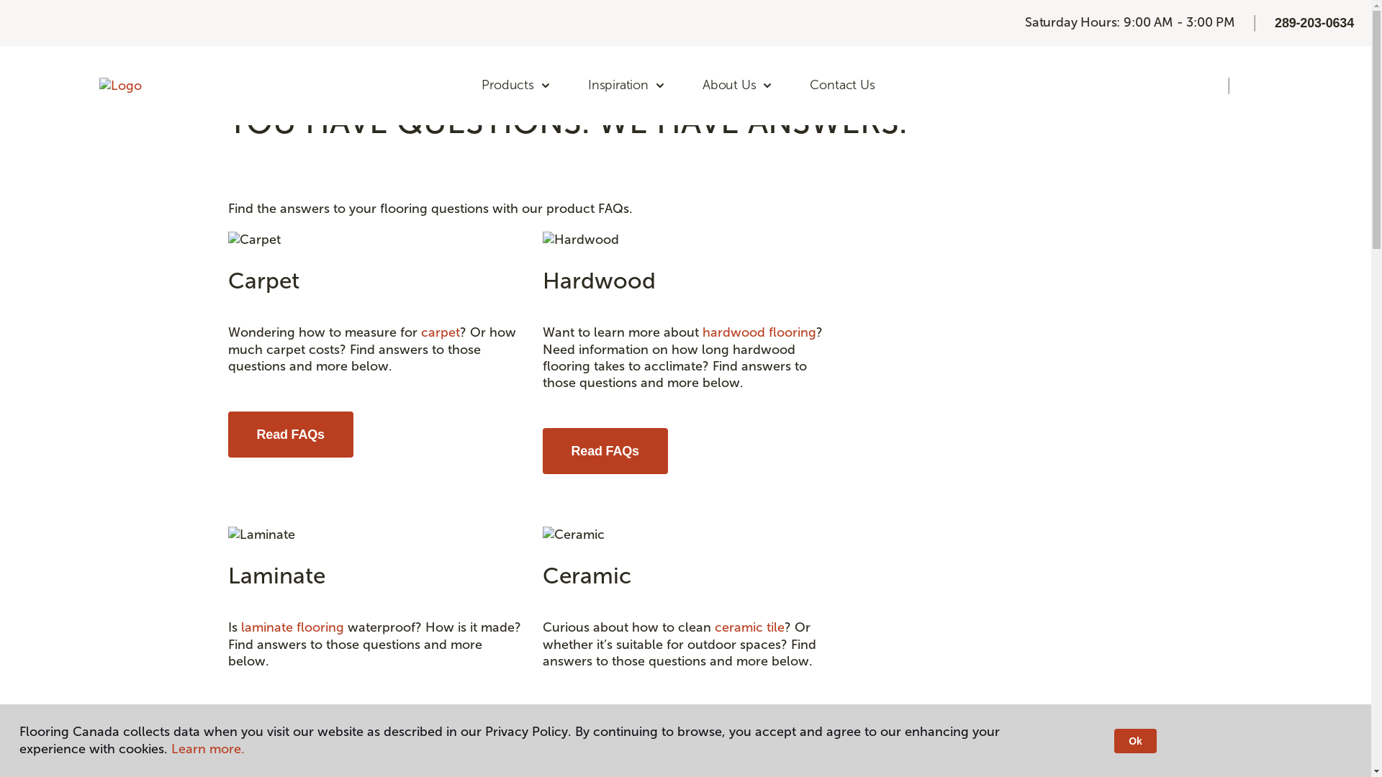 This screenshot has height=777, width=1382. I want to click on hardwood flooring, so click(759, 332).